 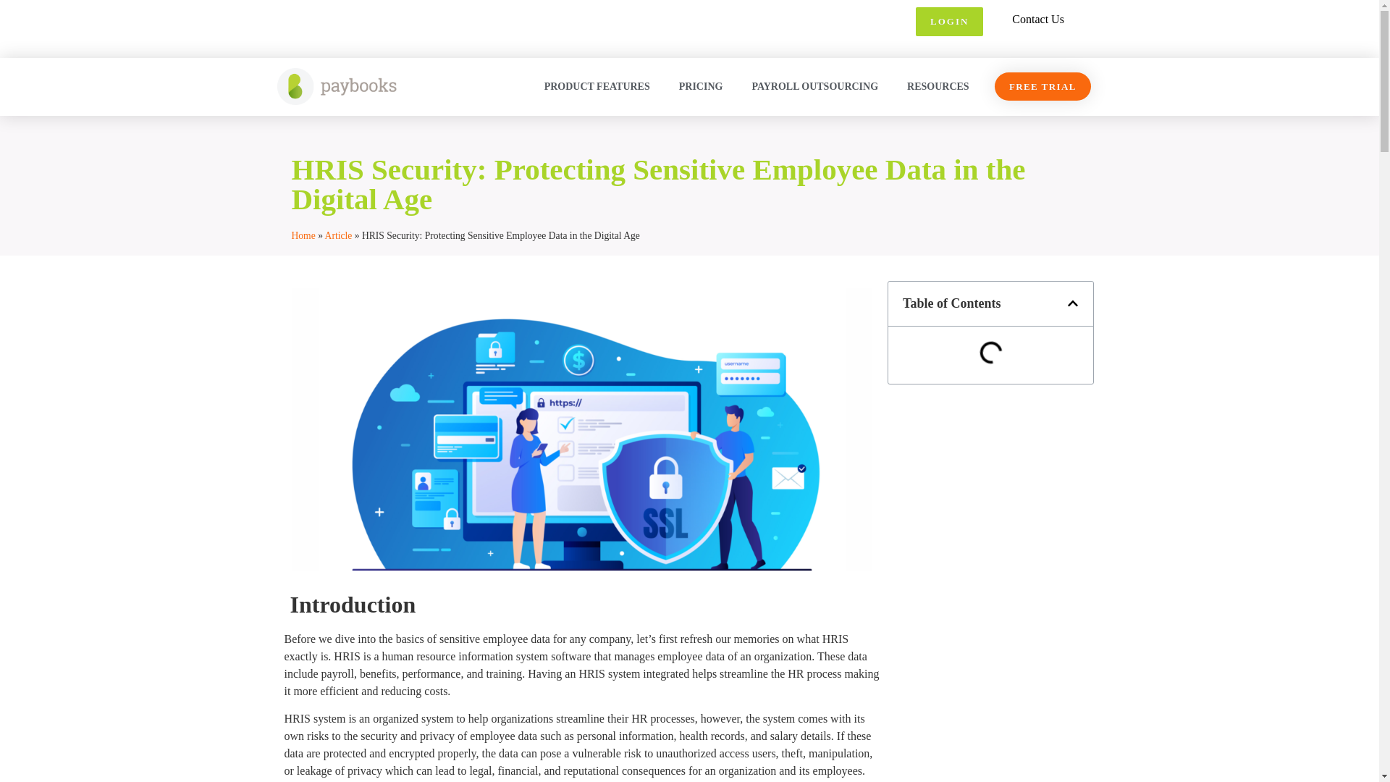 What do you see at coordinates (1038, 19) in the screenshot?
I see `Contact Us` at bounding box center [1038, 19].